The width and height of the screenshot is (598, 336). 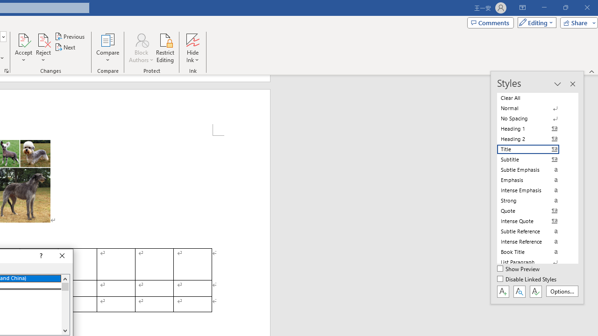 I want to click on Disable Linked Styles, so click(x=527, y=280).